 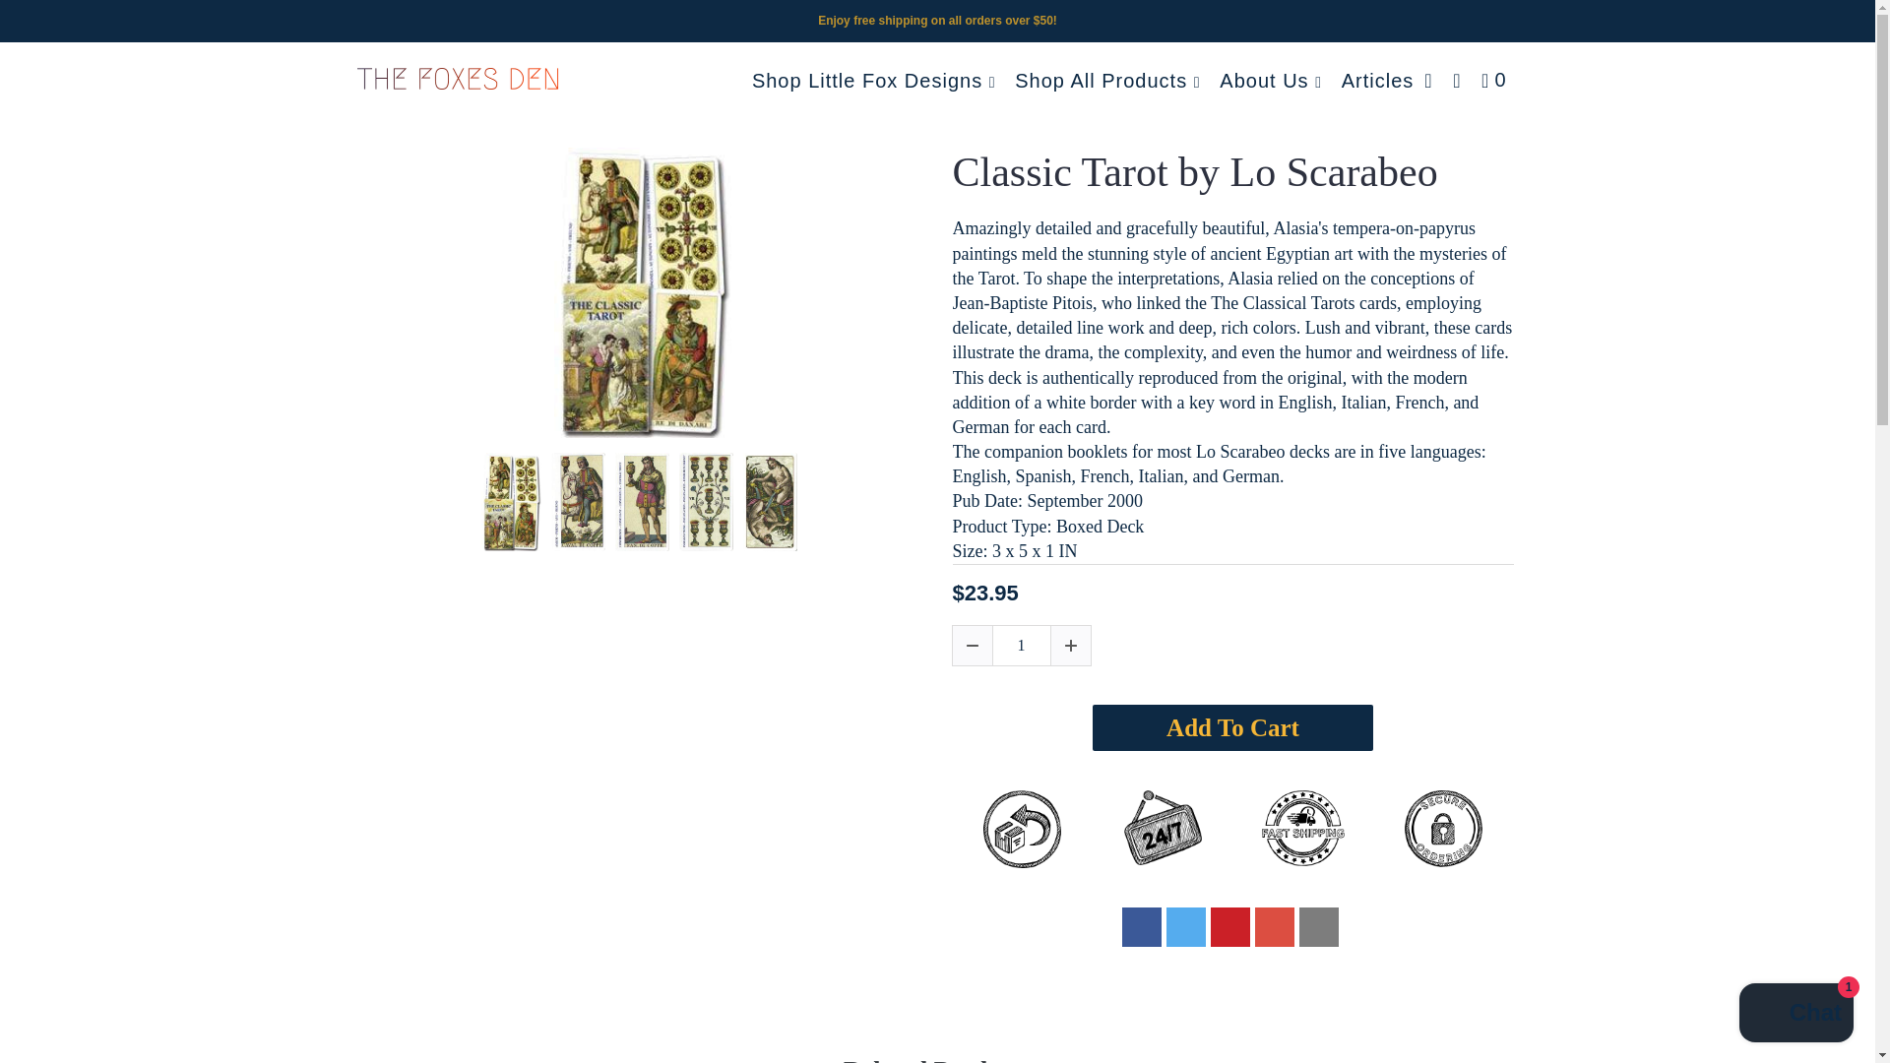 What do you see at coordinates (1142, 927) in the screenshot?
I see `facebook` at bounding box center [1142, 927].